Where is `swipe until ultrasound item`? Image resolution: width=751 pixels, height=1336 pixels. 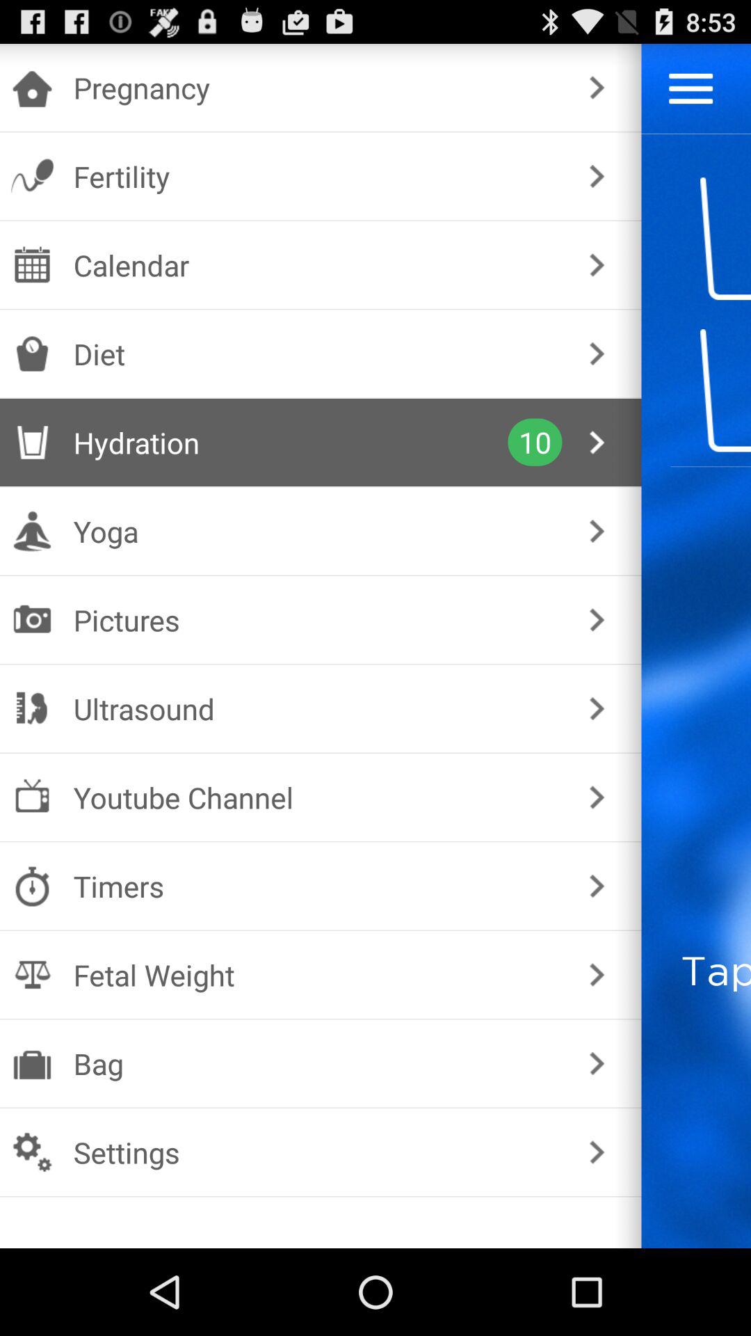
swipe until ultrasound item is located at coordinates (317, 708).